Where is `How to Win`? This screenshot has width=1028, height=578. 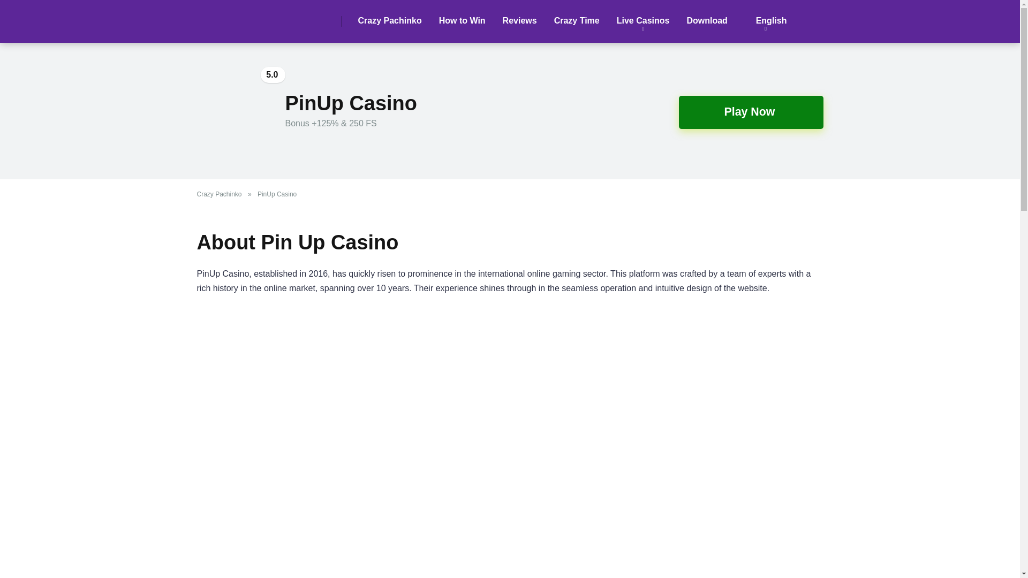 How to Win is located at coordinates (463, 21).